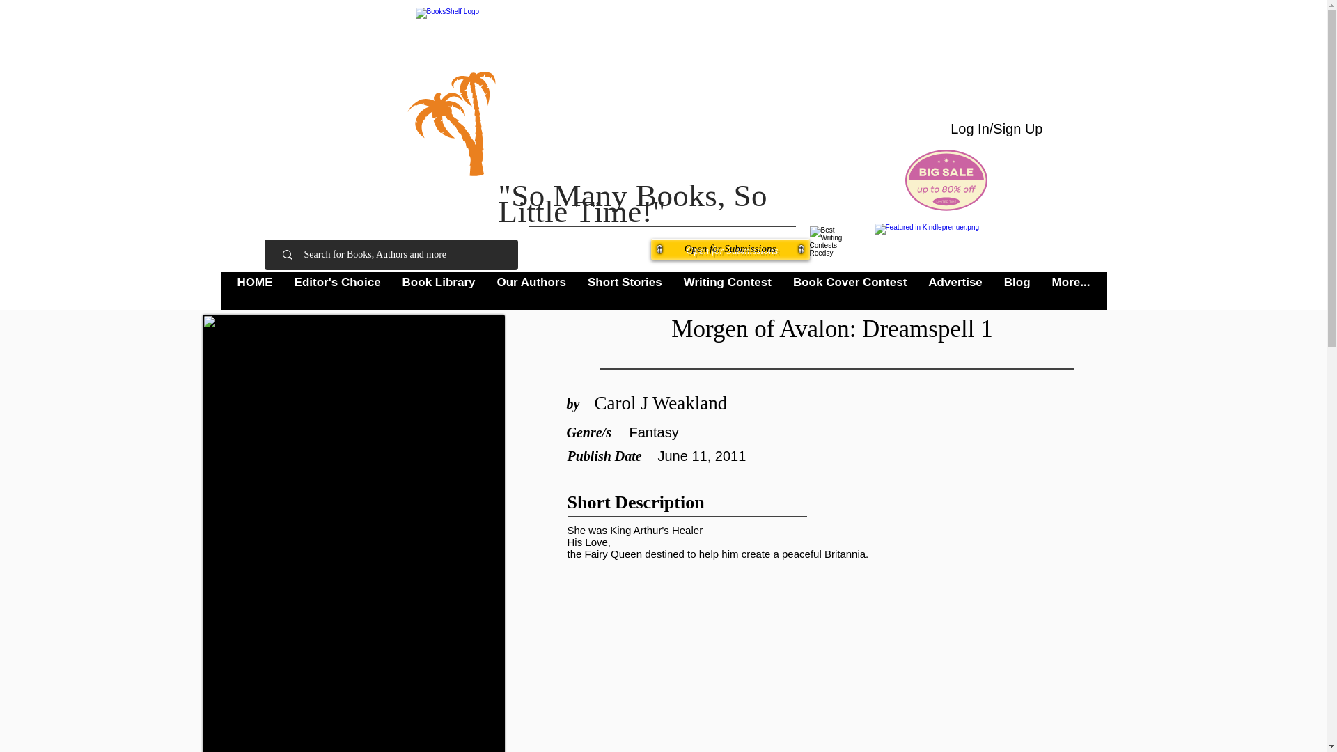  Describe the element at coordinates (337, 291) in the screenshot. I see `Editor's Choice` at that location.